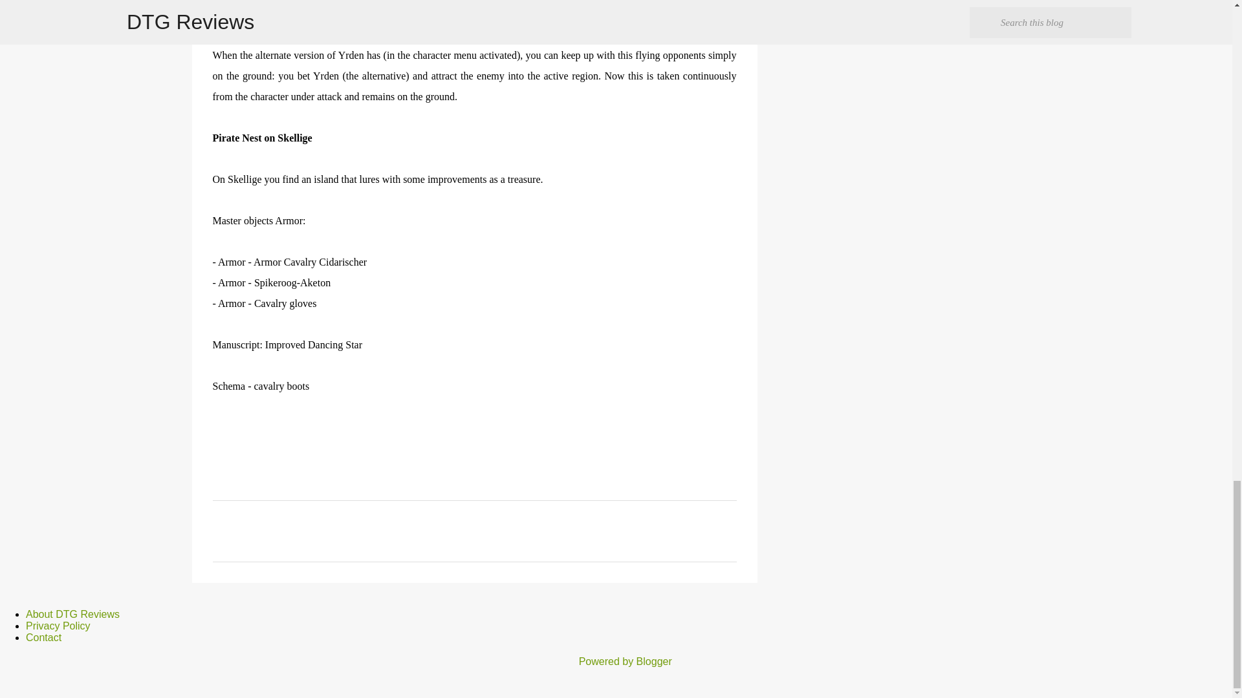  What do you see at coordinates (72, 614) in the screenshot?
I see `About DTG Reviews` at bounding box center [72, 614].